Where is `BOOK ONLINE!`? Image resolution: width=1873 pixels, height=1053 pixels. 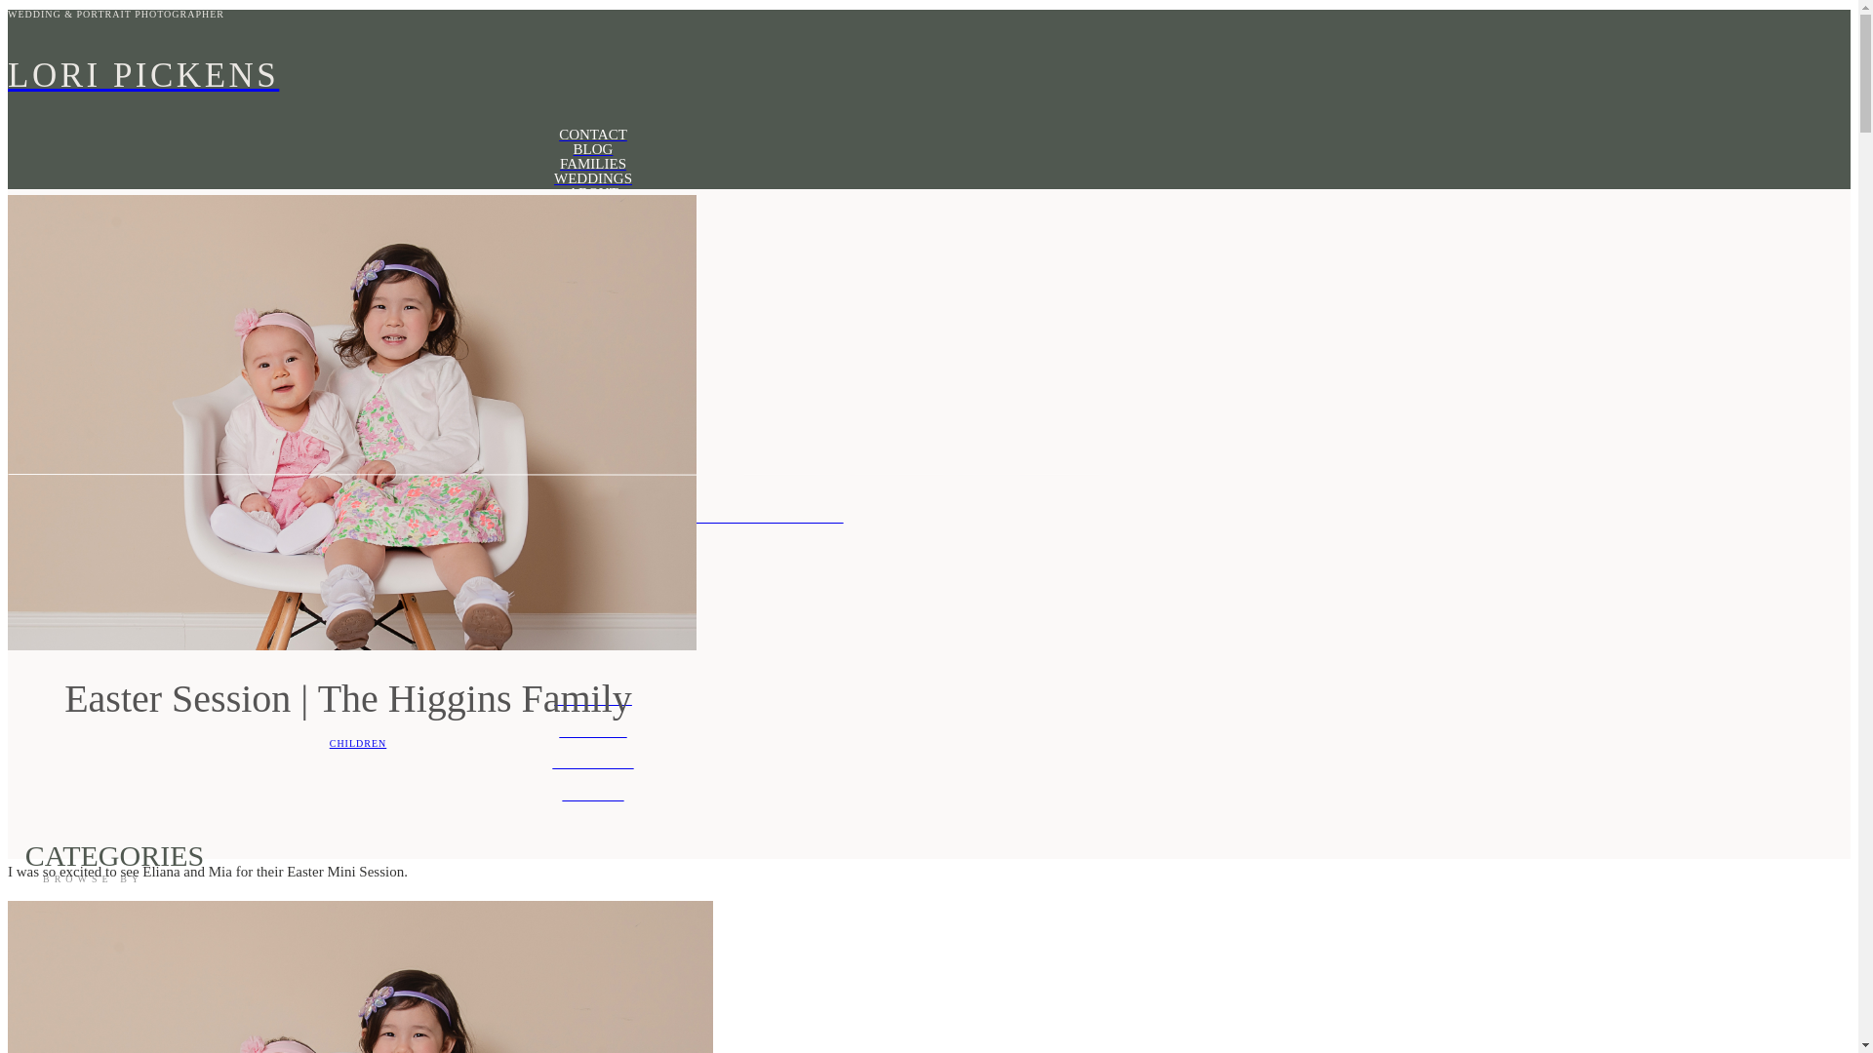
BOOK ONLINE! is located at coordinates (592, 462).